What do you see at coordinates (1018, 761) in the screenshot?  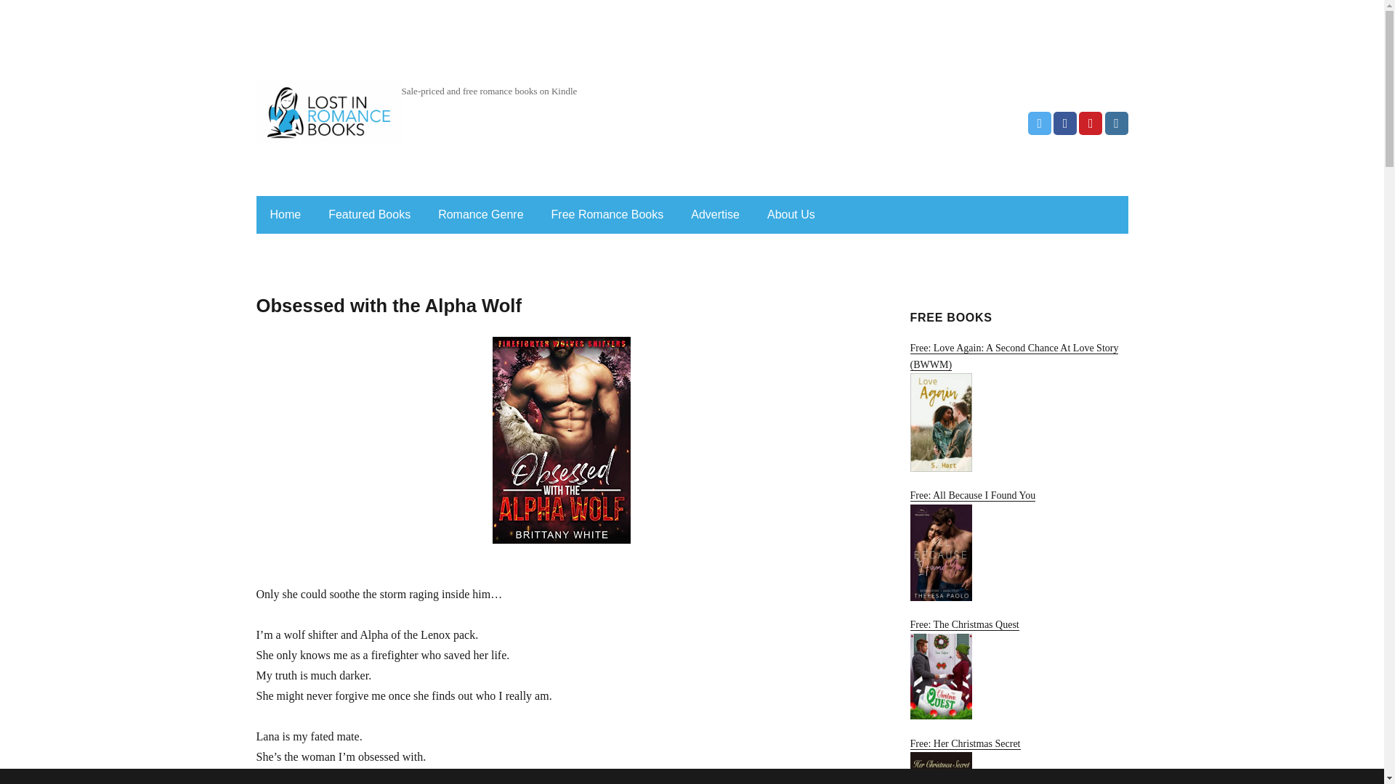 I see `Free: Her Christmas Secret` at bounding box center [1018, 761].